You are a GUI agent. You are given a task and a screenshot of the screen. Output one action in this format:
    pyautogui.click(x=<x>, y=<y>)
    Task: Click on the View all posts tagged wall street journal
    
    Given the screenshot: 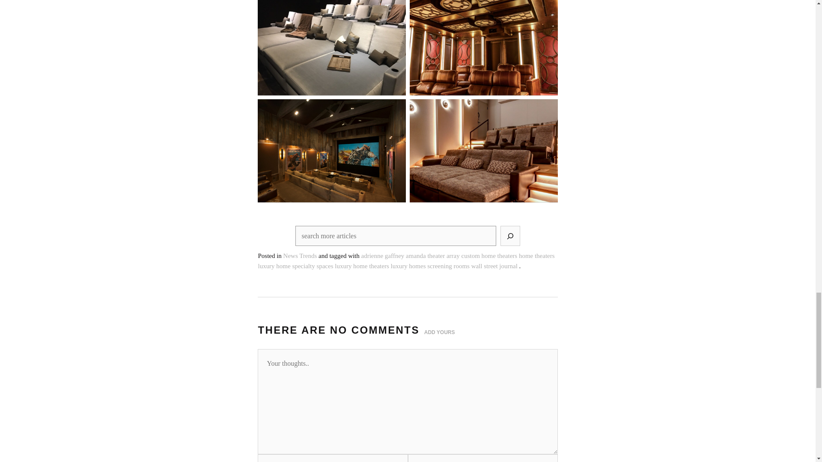 What is the action you would take?
    pyautogui.click(x=494, y=266)
    